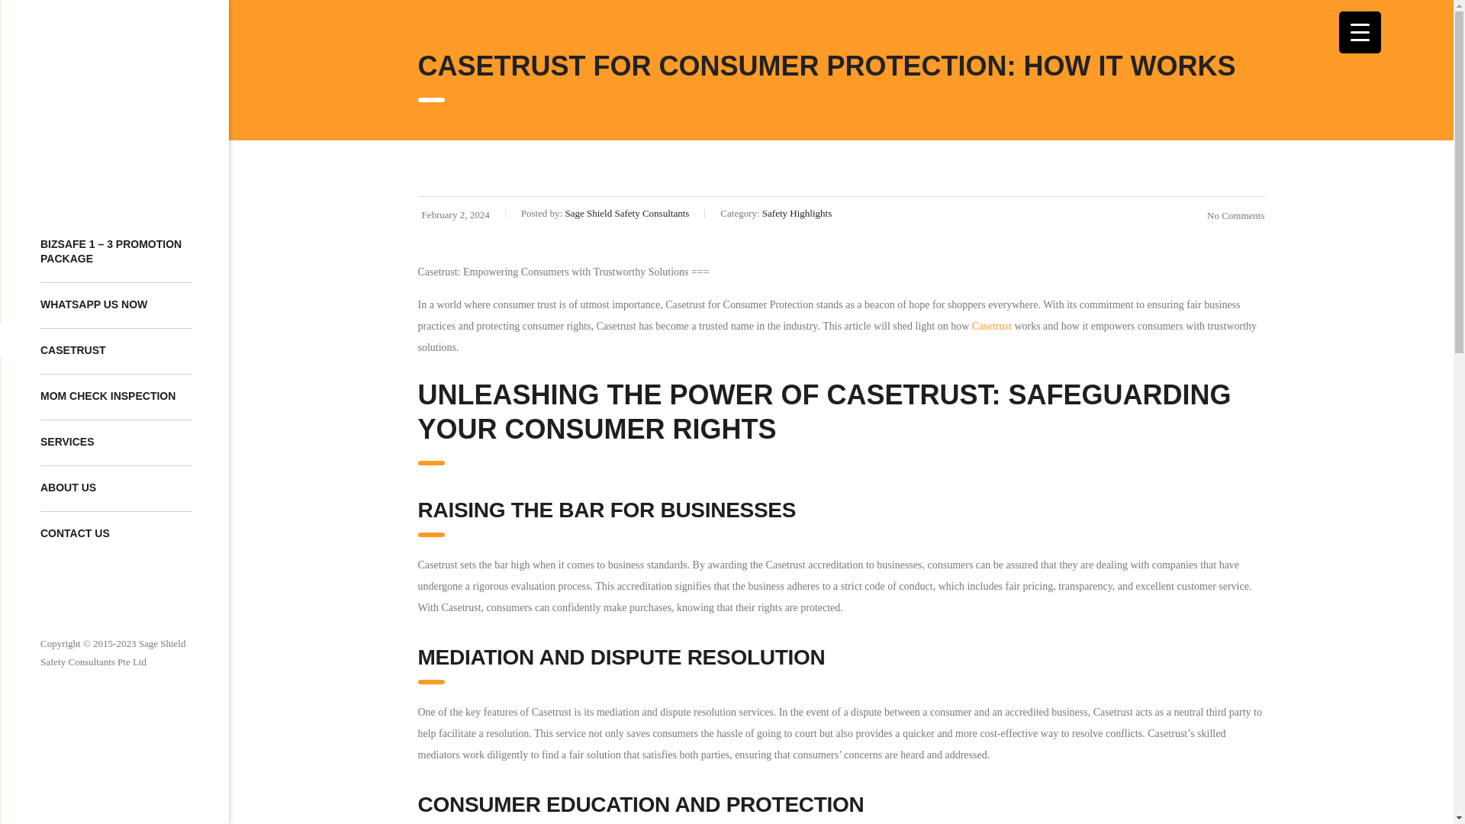 The image size is (1465, 824). What do you see at coordinates (116, 305) in the screenshot?
I see `WHATSAPP US NOW` at bounding box center [116, 305].